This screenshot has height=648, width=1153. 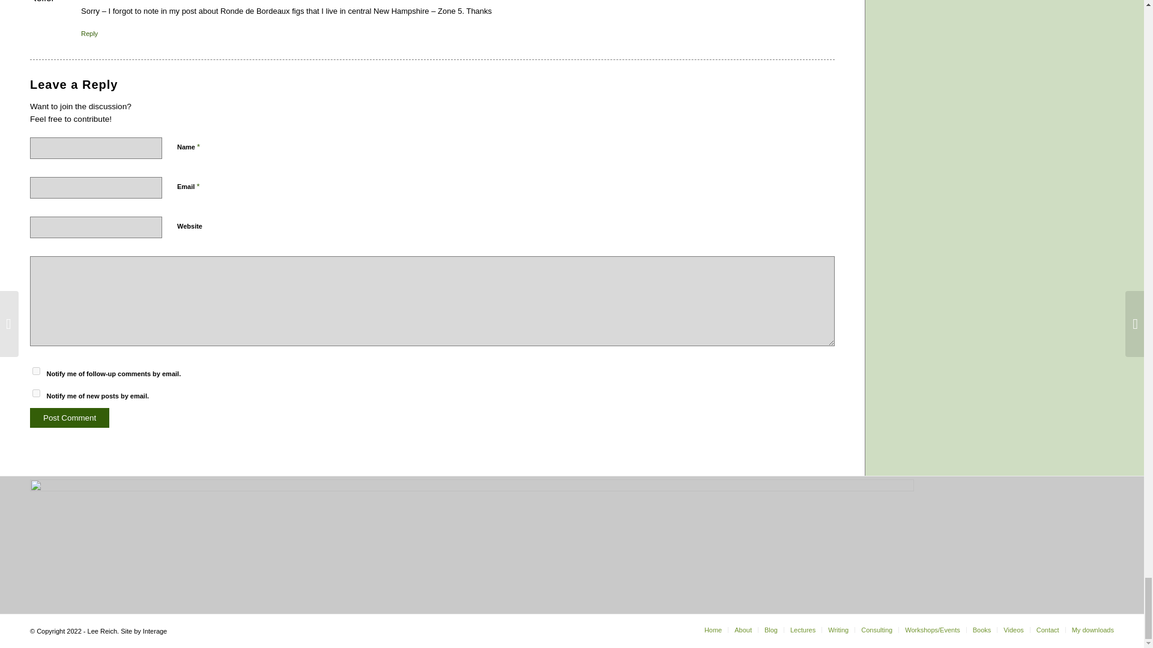 I want to click on subscribe, so click(x=36, y=371).